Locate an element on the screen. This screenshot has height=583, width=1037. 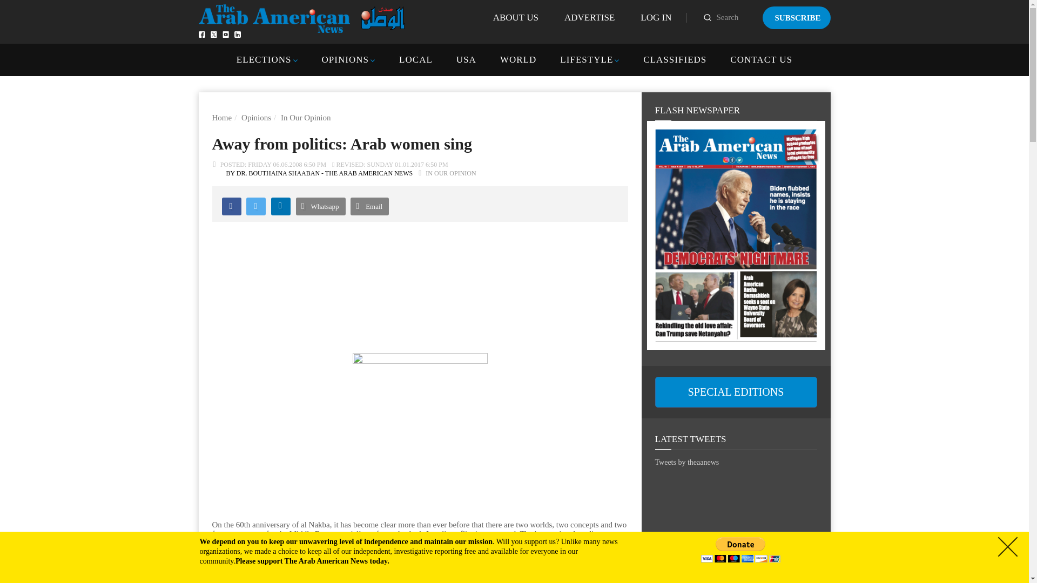
PayPal - The safer, easier way to pay online! is located at coordinates (740, 550).